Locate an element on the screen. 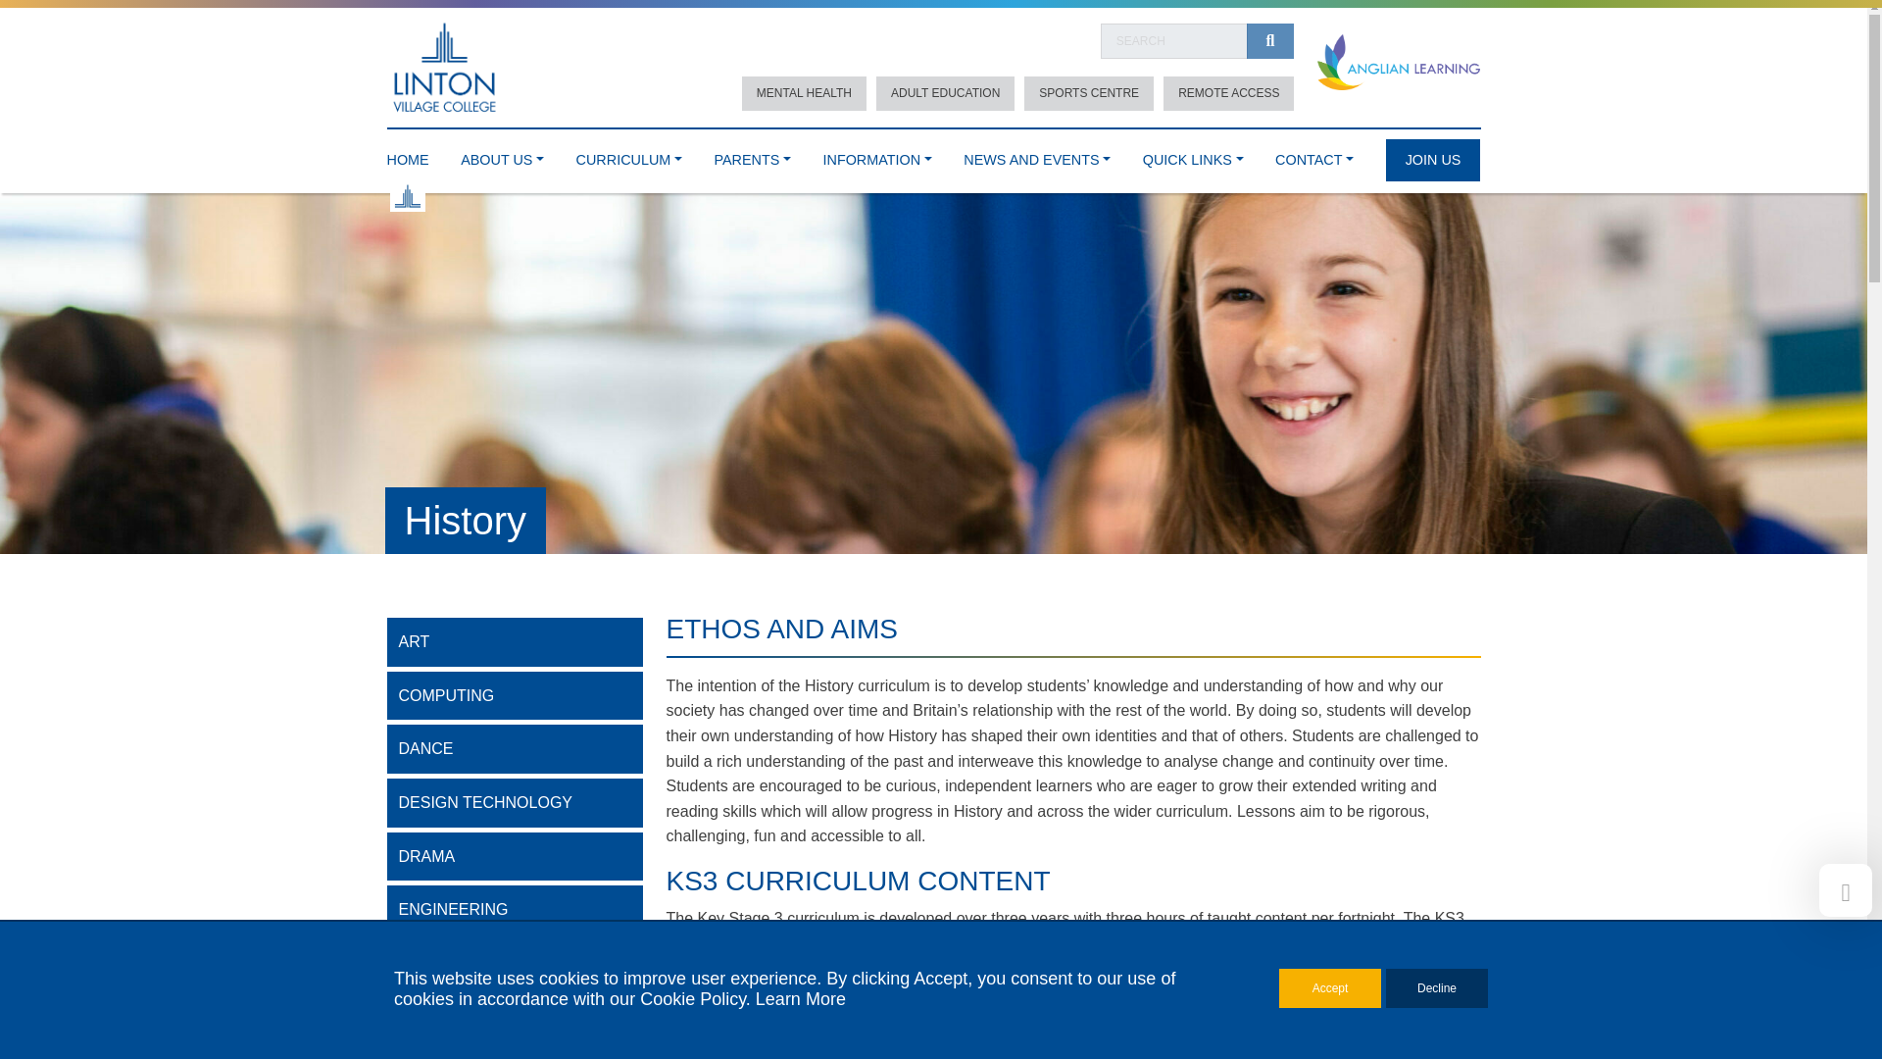 The height and width of the screenshot is (1059, 1882). MENTAL HEALTH is located at coordinates (804, 93).